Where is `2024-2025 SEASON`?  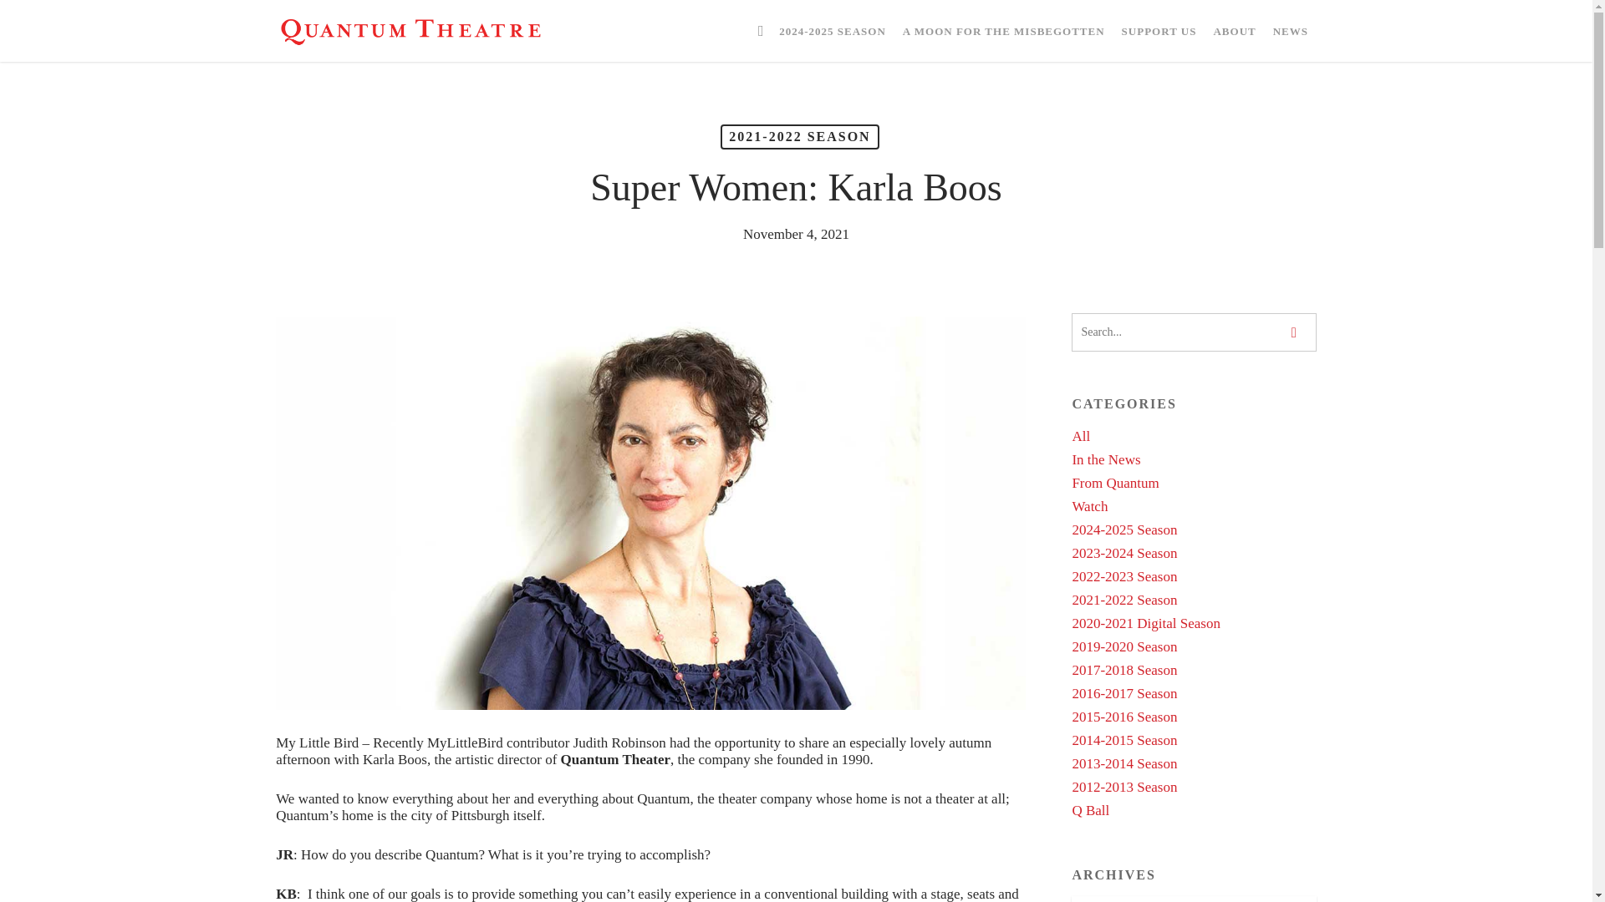
2024-2025 SEASON is located at coordinates (832, 30).